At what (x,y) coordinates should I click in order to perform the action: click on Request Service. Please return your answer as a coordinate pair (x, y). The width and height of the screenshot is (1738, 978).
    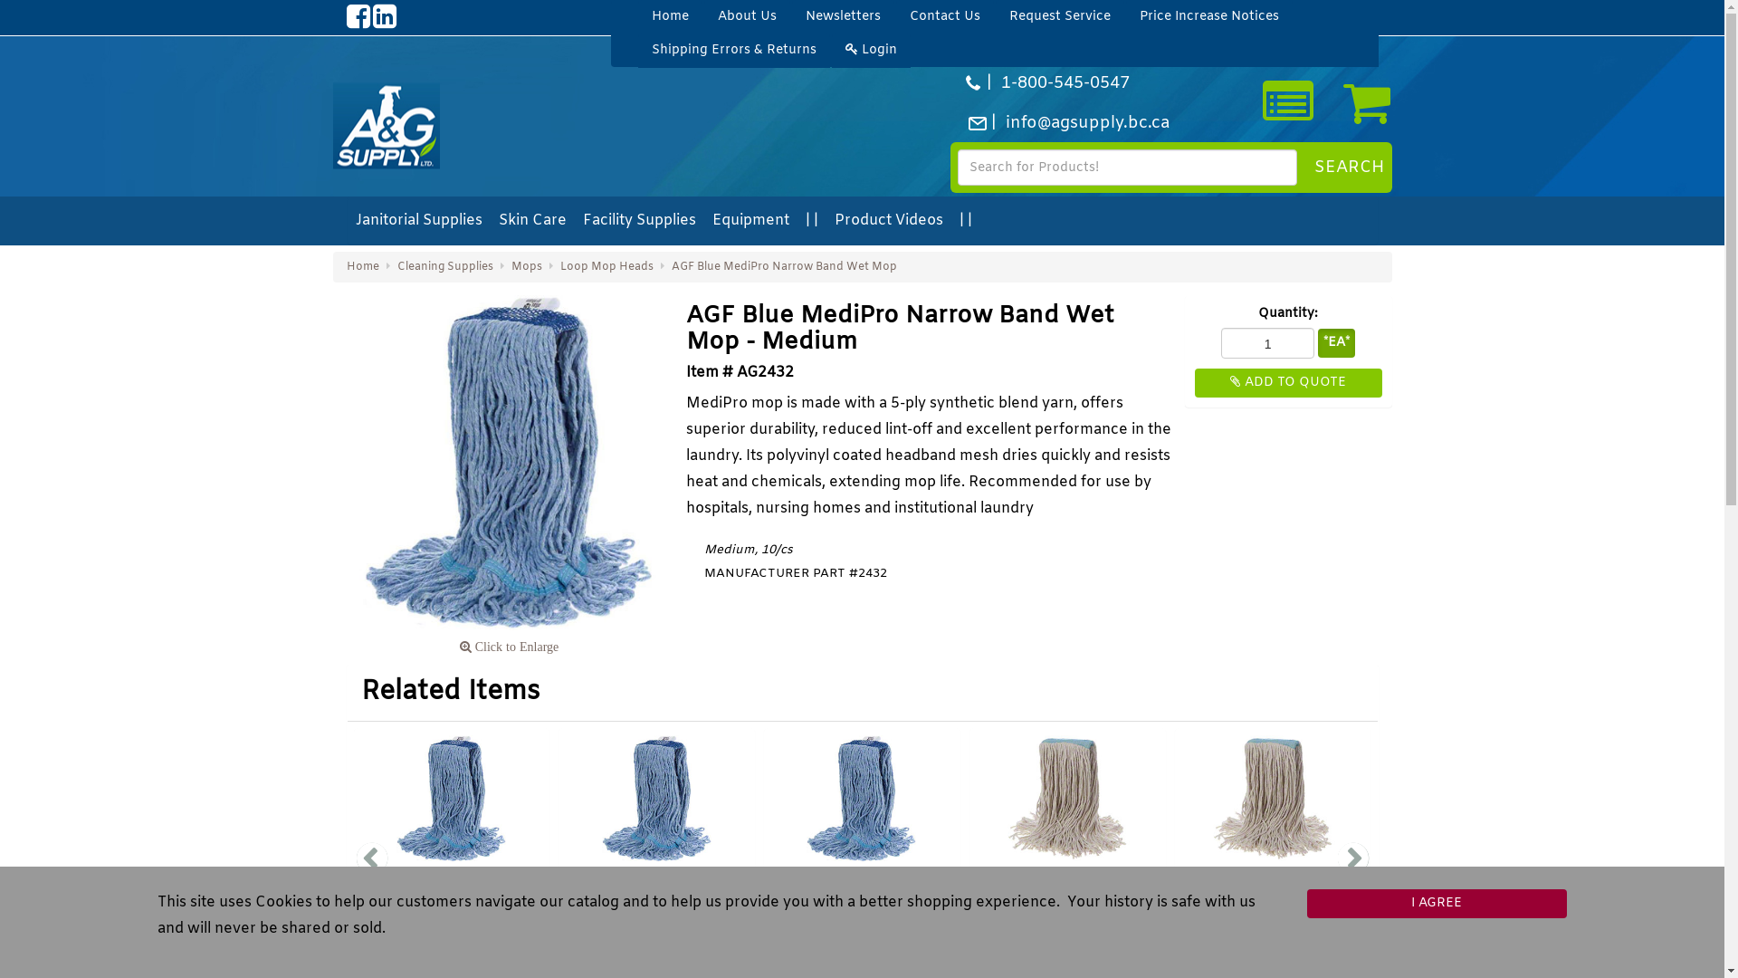
    Looking at the image, I should click on (1060, 17).